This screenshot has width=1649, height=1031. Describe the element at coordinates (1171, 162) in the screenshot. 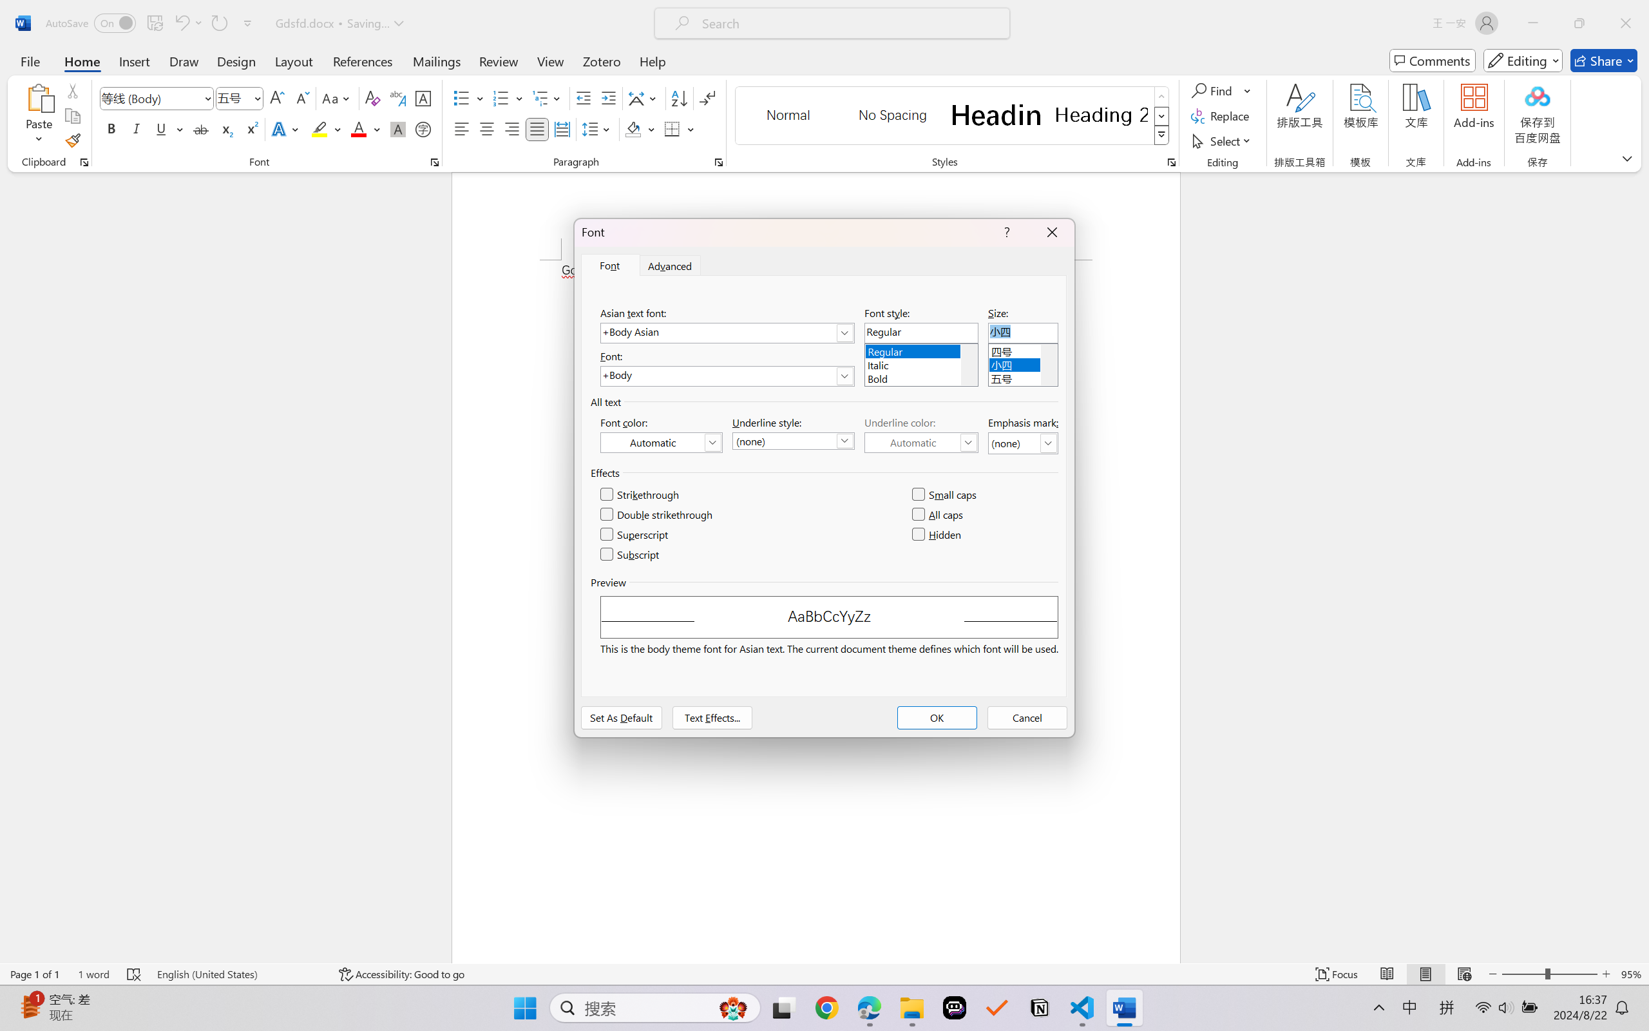

I see `Styles...` at that location.